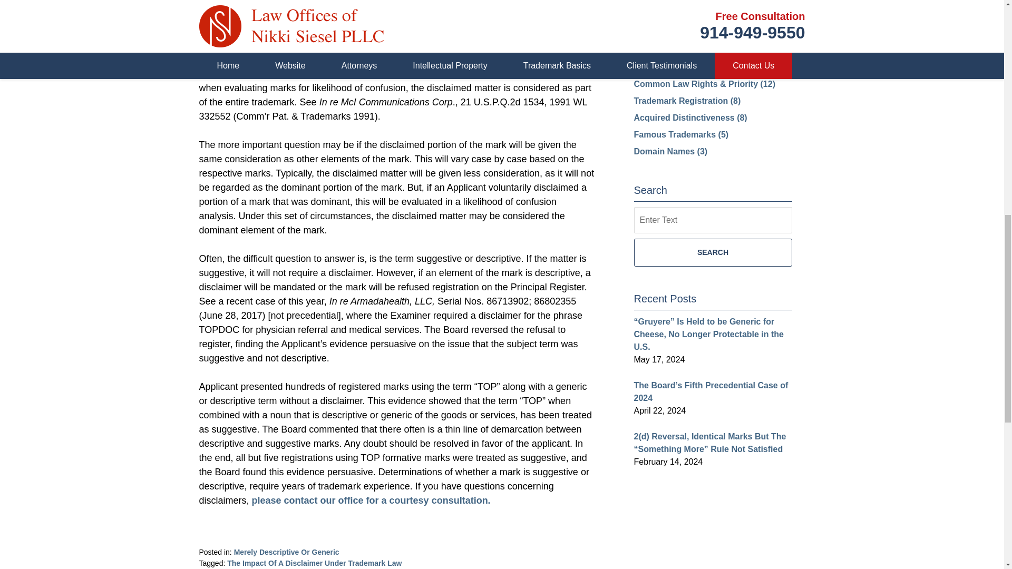 The image size is (1012, 569). Describe the element at coordinates (286, 552) in the screenshot. I see `Merely Descriptive Or Generic` at that location.